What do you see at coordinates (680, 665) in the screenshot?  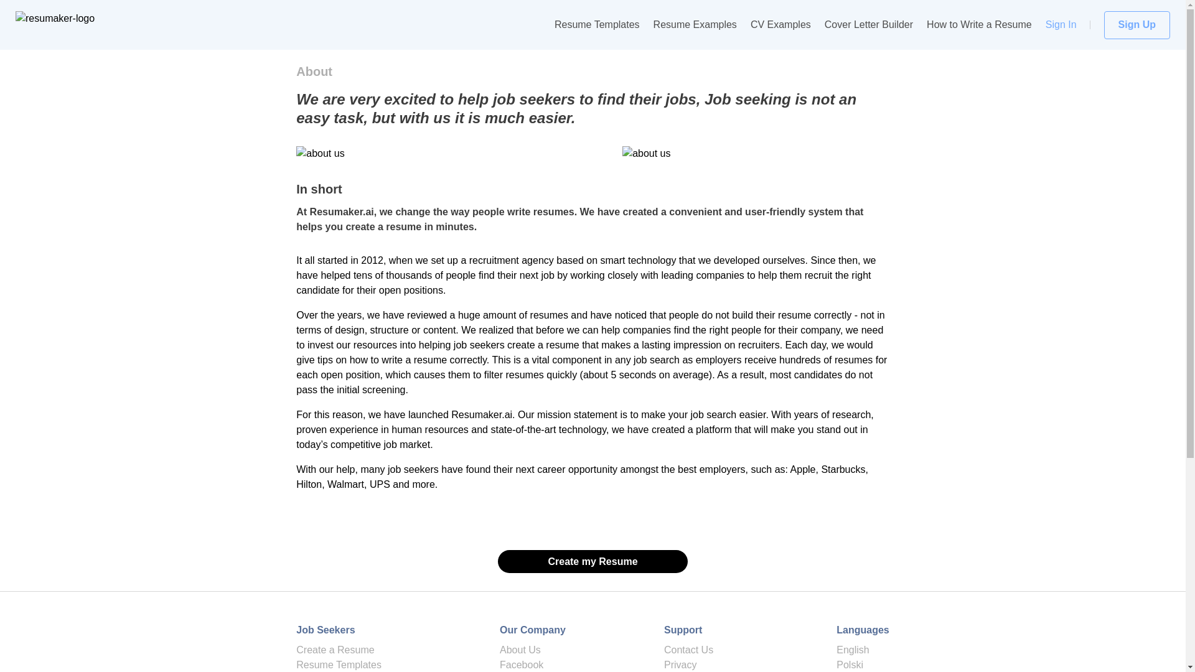 I see `Privacy` at bounding box center [680, 665].